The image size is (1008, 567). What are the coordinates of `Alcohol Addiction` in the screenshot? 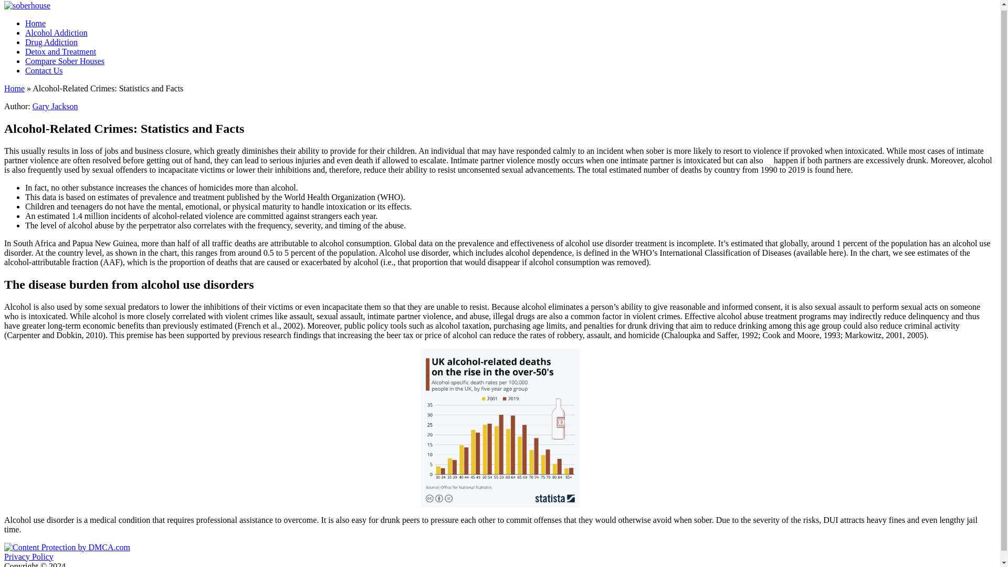 It's located at (57, 33).